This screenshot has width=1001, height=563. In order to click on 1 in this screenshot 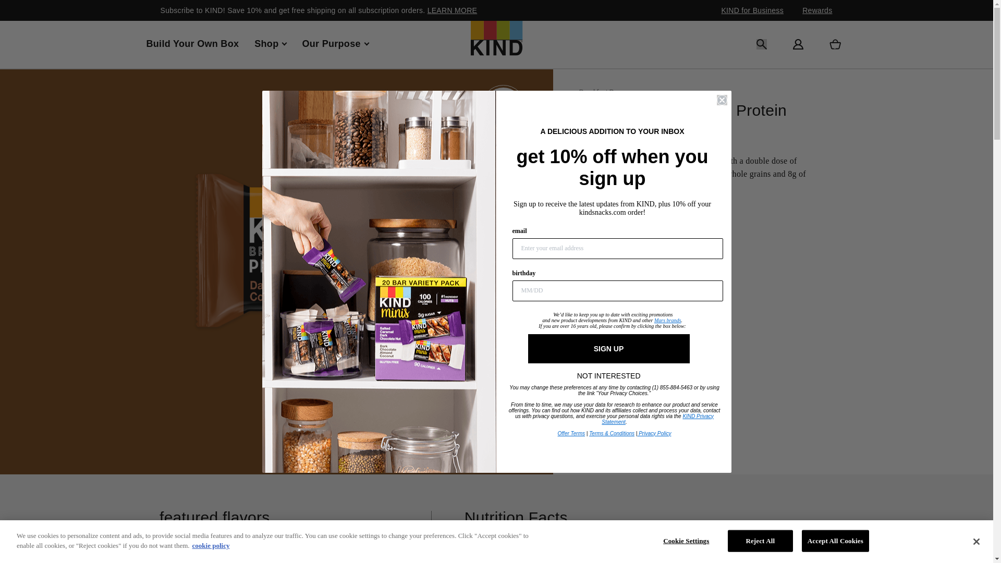, I will do `click(608, 369)`.